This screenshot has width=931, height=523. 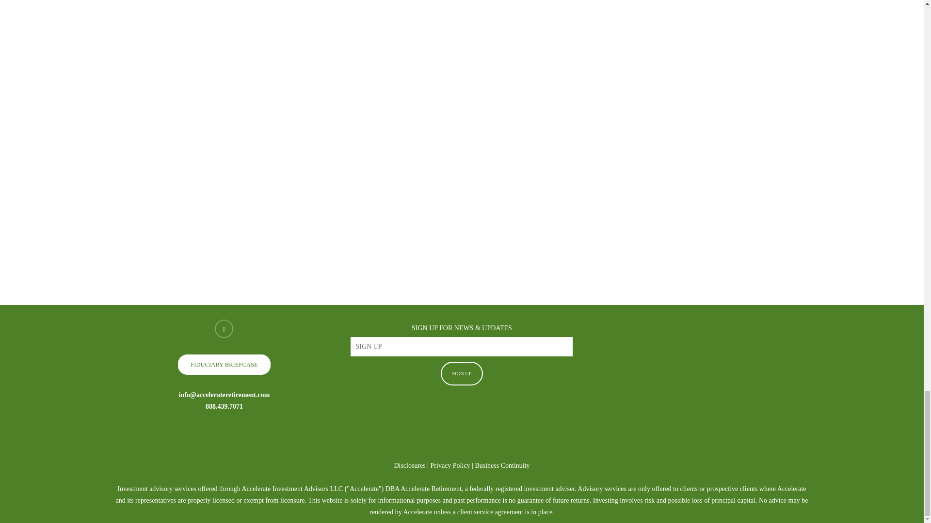 What do you see at coordinates (409, 465) in the screenshot?
I see `Disclosures` at bounding box center [409, 465].